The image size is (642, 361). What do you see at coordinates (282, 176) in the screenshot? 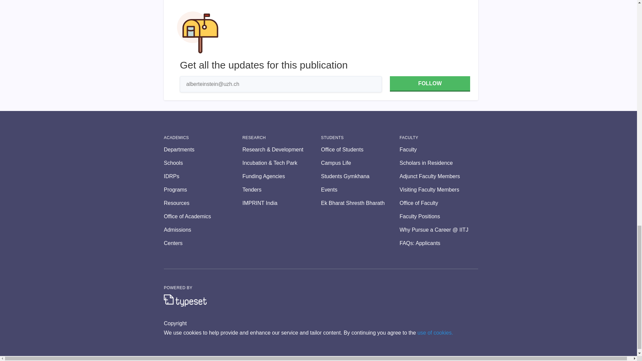
I see `Funding Agencies` at bounding box center [282, 176].